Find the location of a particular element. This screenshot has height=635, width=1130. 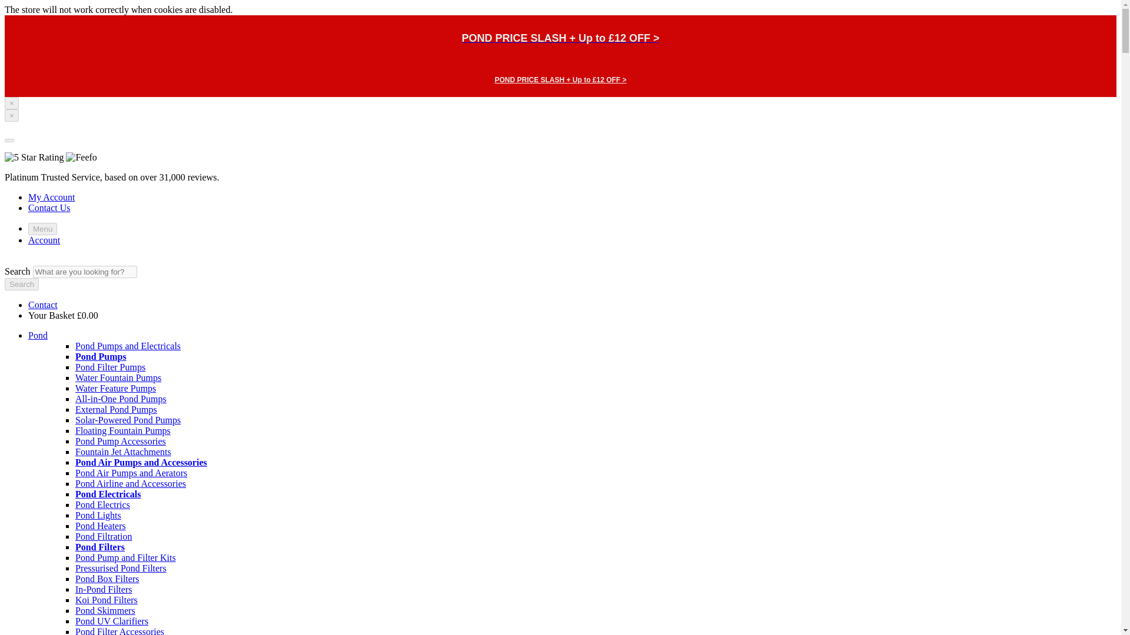

Floating Fountain Pumps is located at coordinates (122, 430).